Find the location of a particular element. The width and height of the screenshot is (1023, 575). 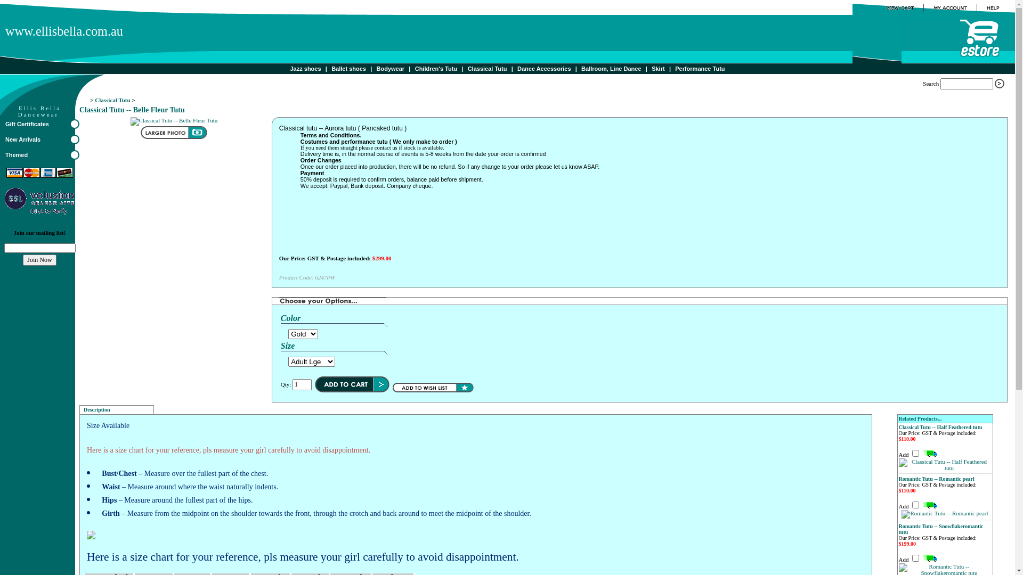

Gift Certificates is located at coordinates (27, 124).